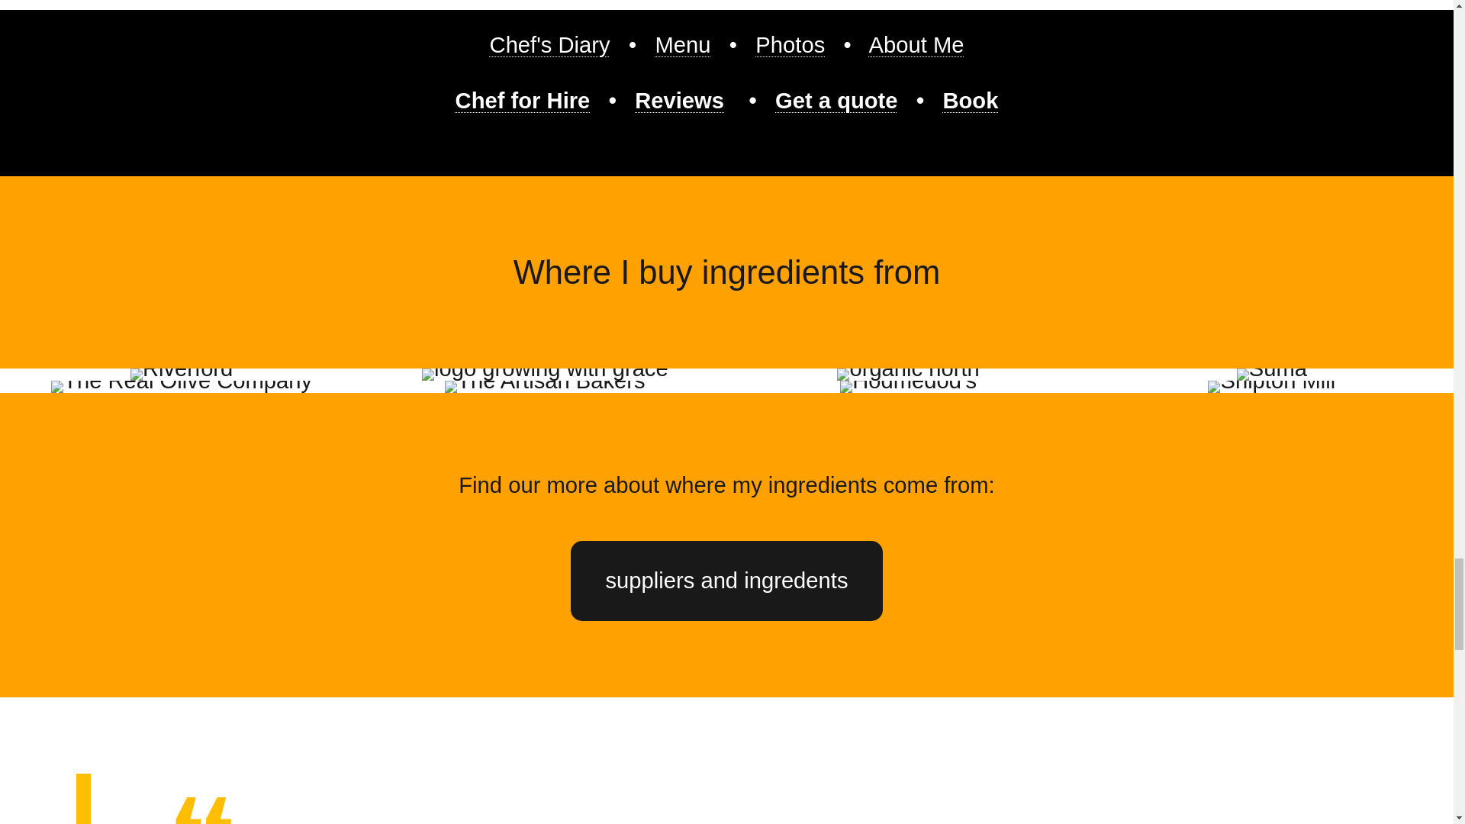 The height and width of the screenshot is (824, 1465). Describe the element at coordinates (549, 44) in the screenshot. I see `Chef's Diary` at that location.